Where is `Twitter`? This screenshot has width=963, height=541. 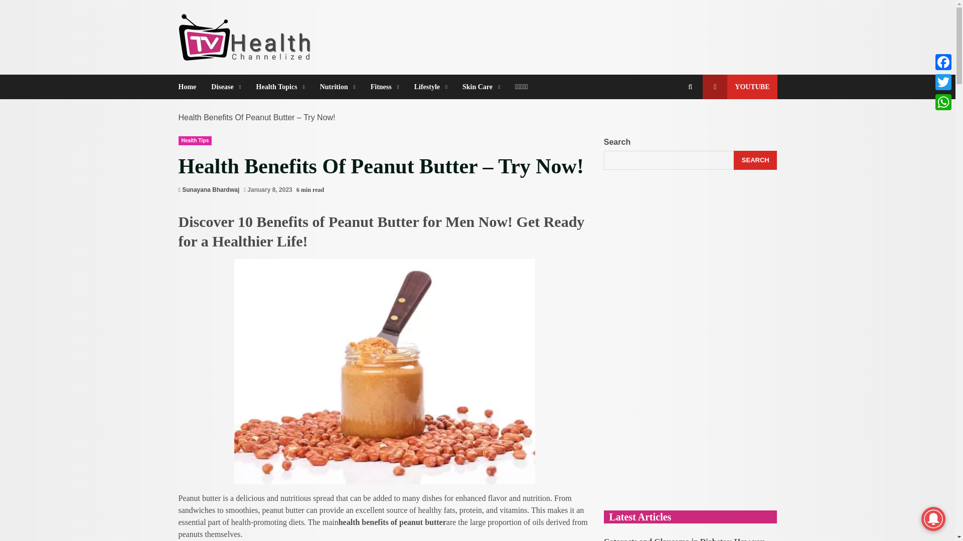
Twitter is located at coordinates (943, 82).